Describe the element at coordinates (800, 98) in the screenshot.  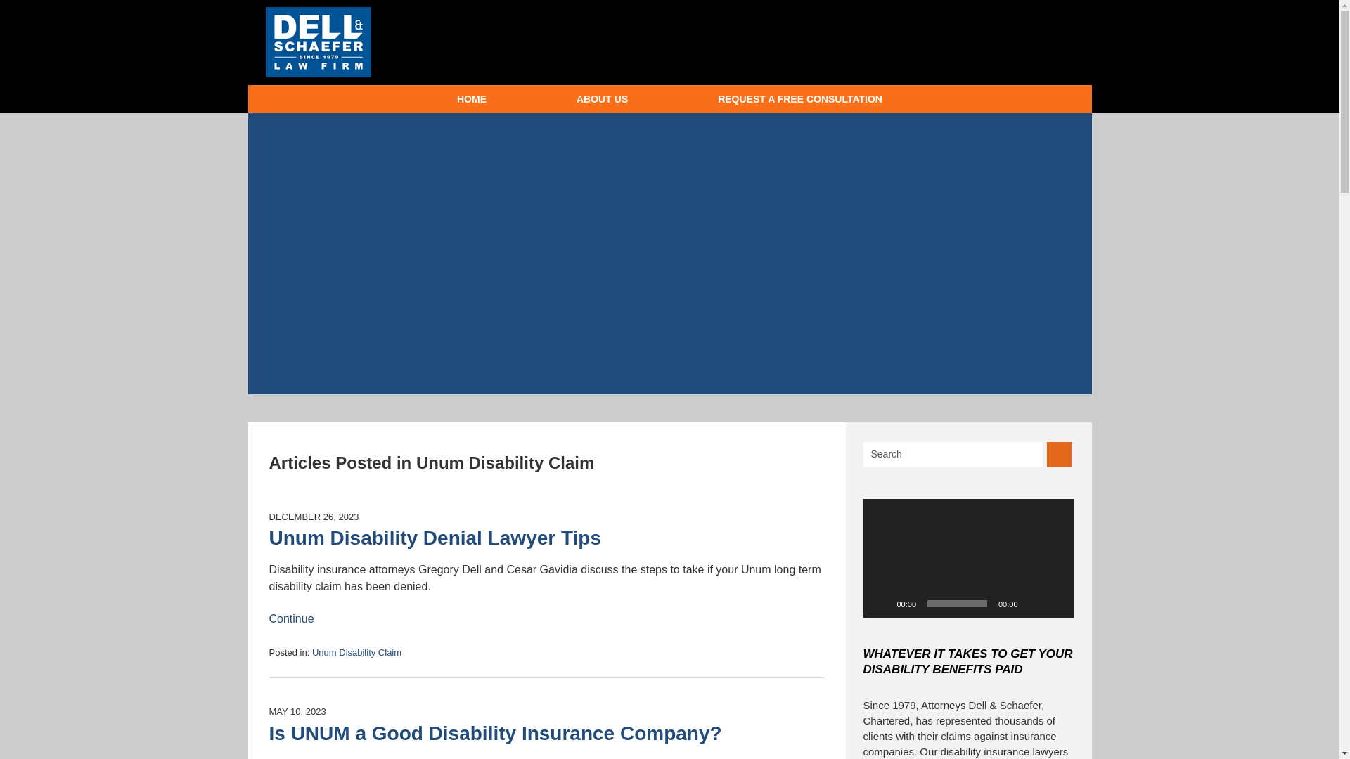
I see `REQUEST A FREE CONSULTATION` at that location.